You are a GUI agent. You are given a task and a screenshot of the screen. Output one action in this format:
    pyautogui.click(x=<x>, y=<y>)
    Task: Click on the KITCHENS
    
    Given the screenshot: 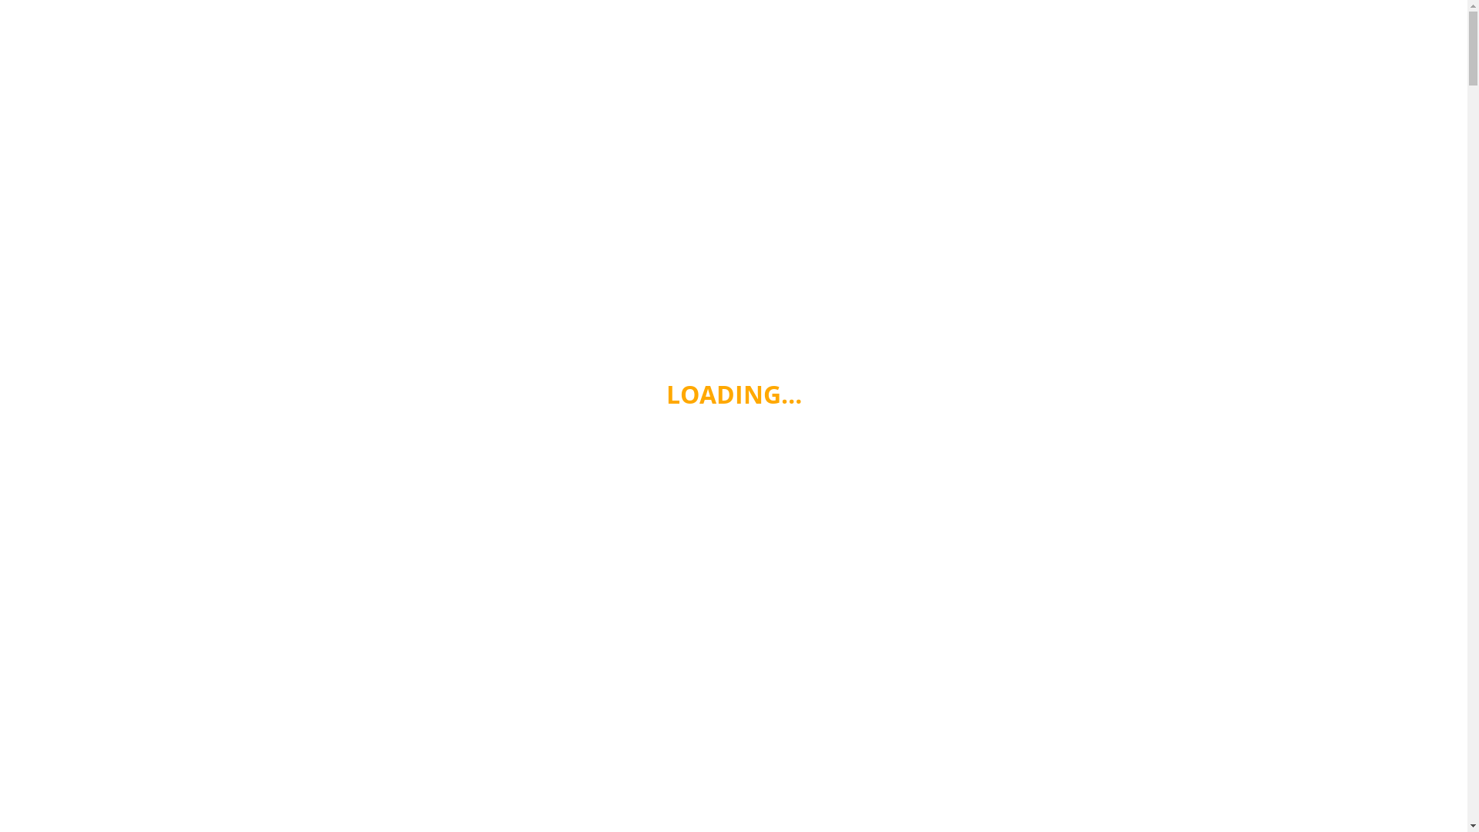 What is the action you would take?
    pyautogui.click(x=1058, y=21)
    